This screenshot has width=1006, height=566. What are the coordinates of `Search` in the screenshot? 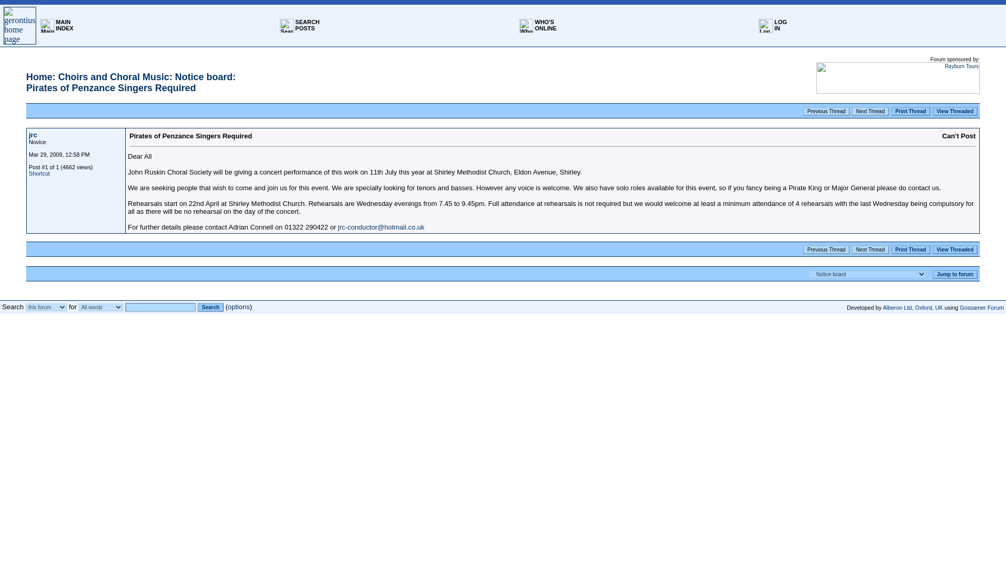 It's located at (781, 25).